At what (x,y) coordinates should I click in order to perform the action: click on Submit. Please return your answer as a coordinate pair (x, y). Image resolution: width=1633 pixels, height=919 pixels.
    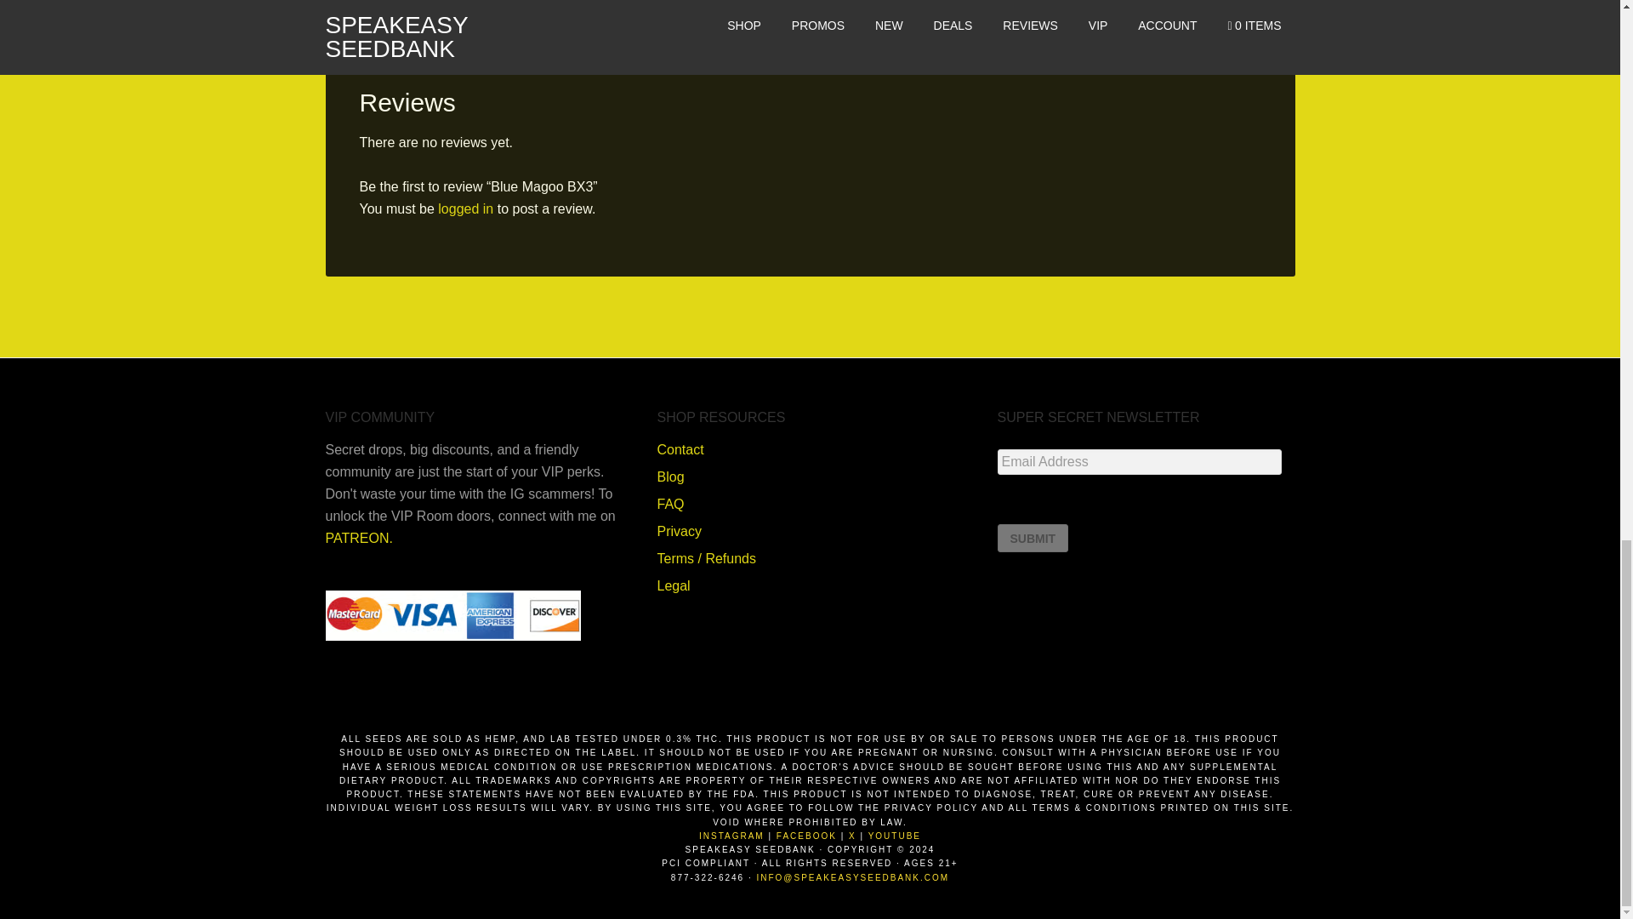
    Looking at the image, I should click on (1032, 538).